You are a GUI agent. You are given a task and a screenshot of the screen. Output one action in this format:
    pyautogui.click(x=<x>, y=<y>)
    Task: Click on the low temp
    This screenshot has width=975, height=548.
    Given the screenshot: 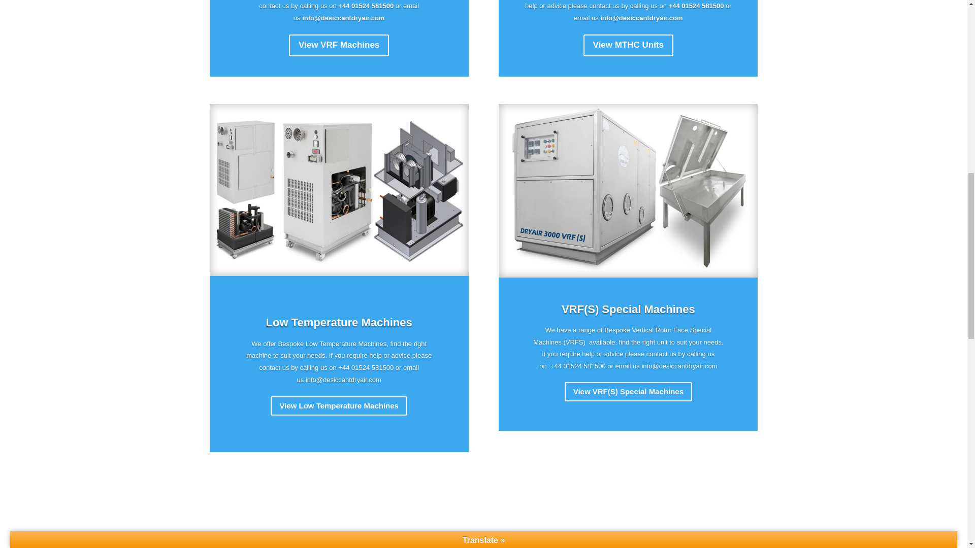 What is the action you would take?
    pyautogui.click(x=338, y=190)
    